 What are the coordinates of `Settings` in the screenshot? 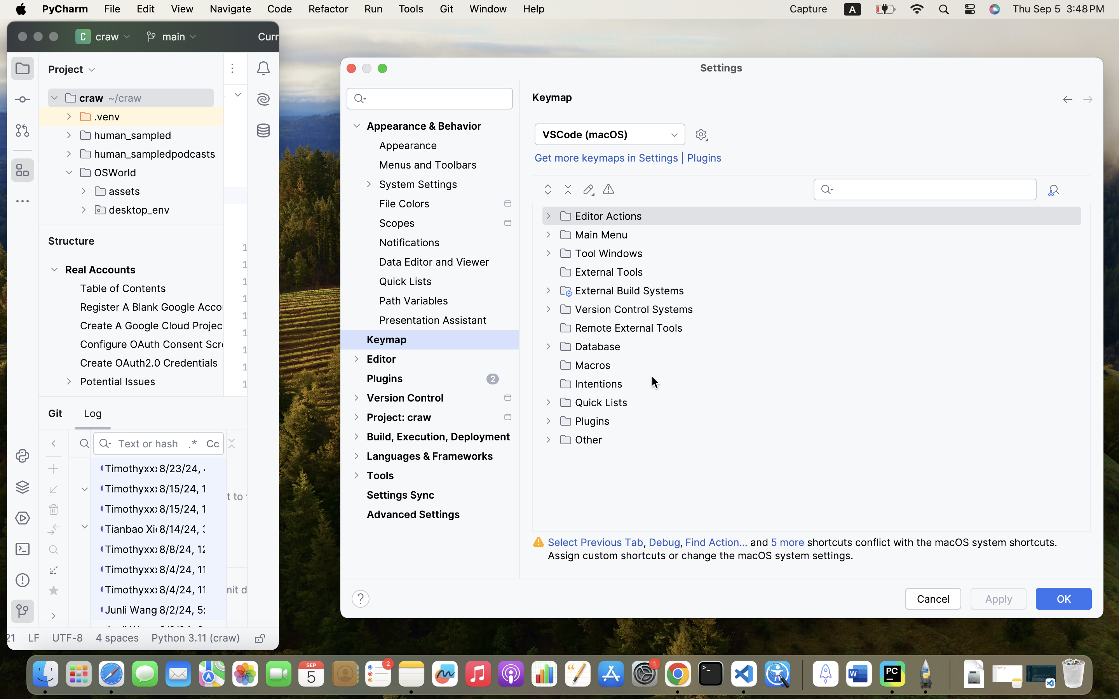 It's located at (722, 68).